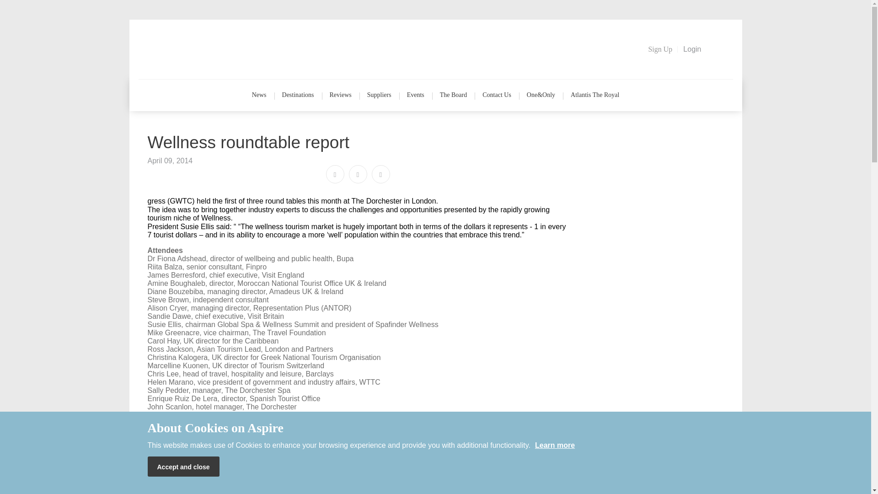 The image size is (878, 494). I want to click on Share on LinkedIn, so click(380, 174).